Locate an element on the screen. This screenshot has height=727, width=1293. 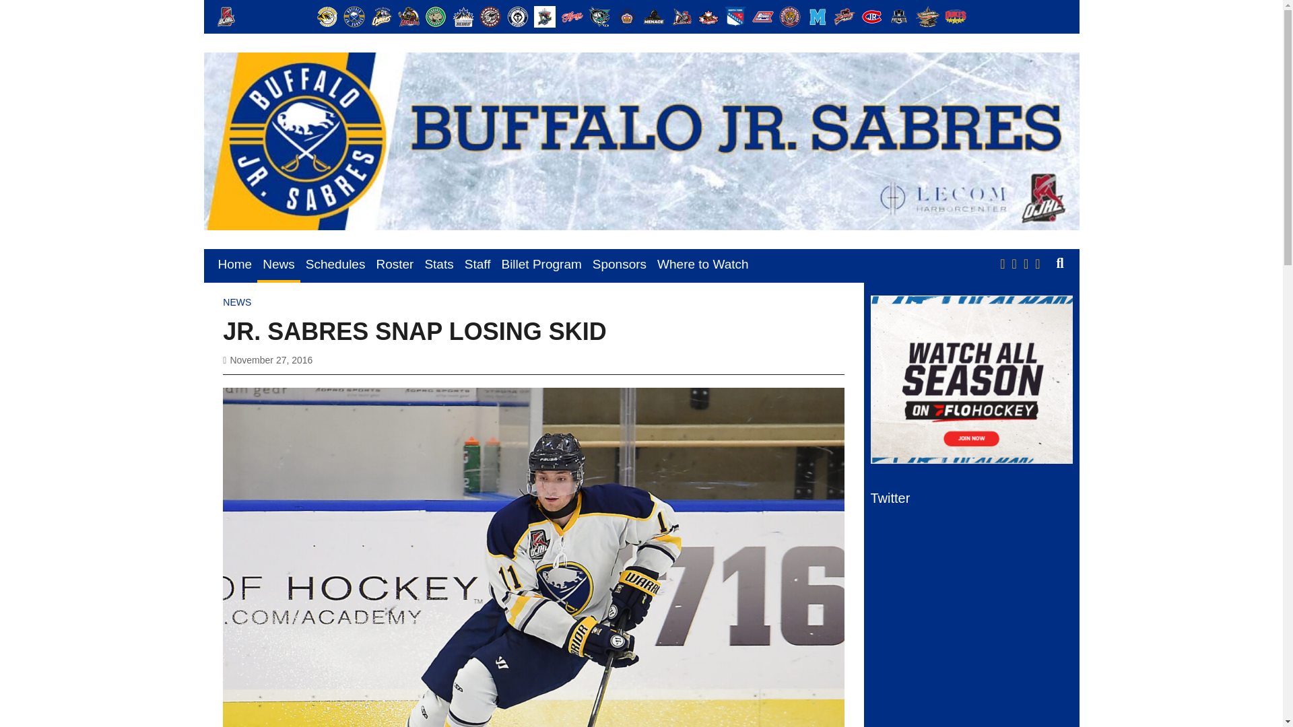
Georgetown Raiders is located at coordinates (490, 16).